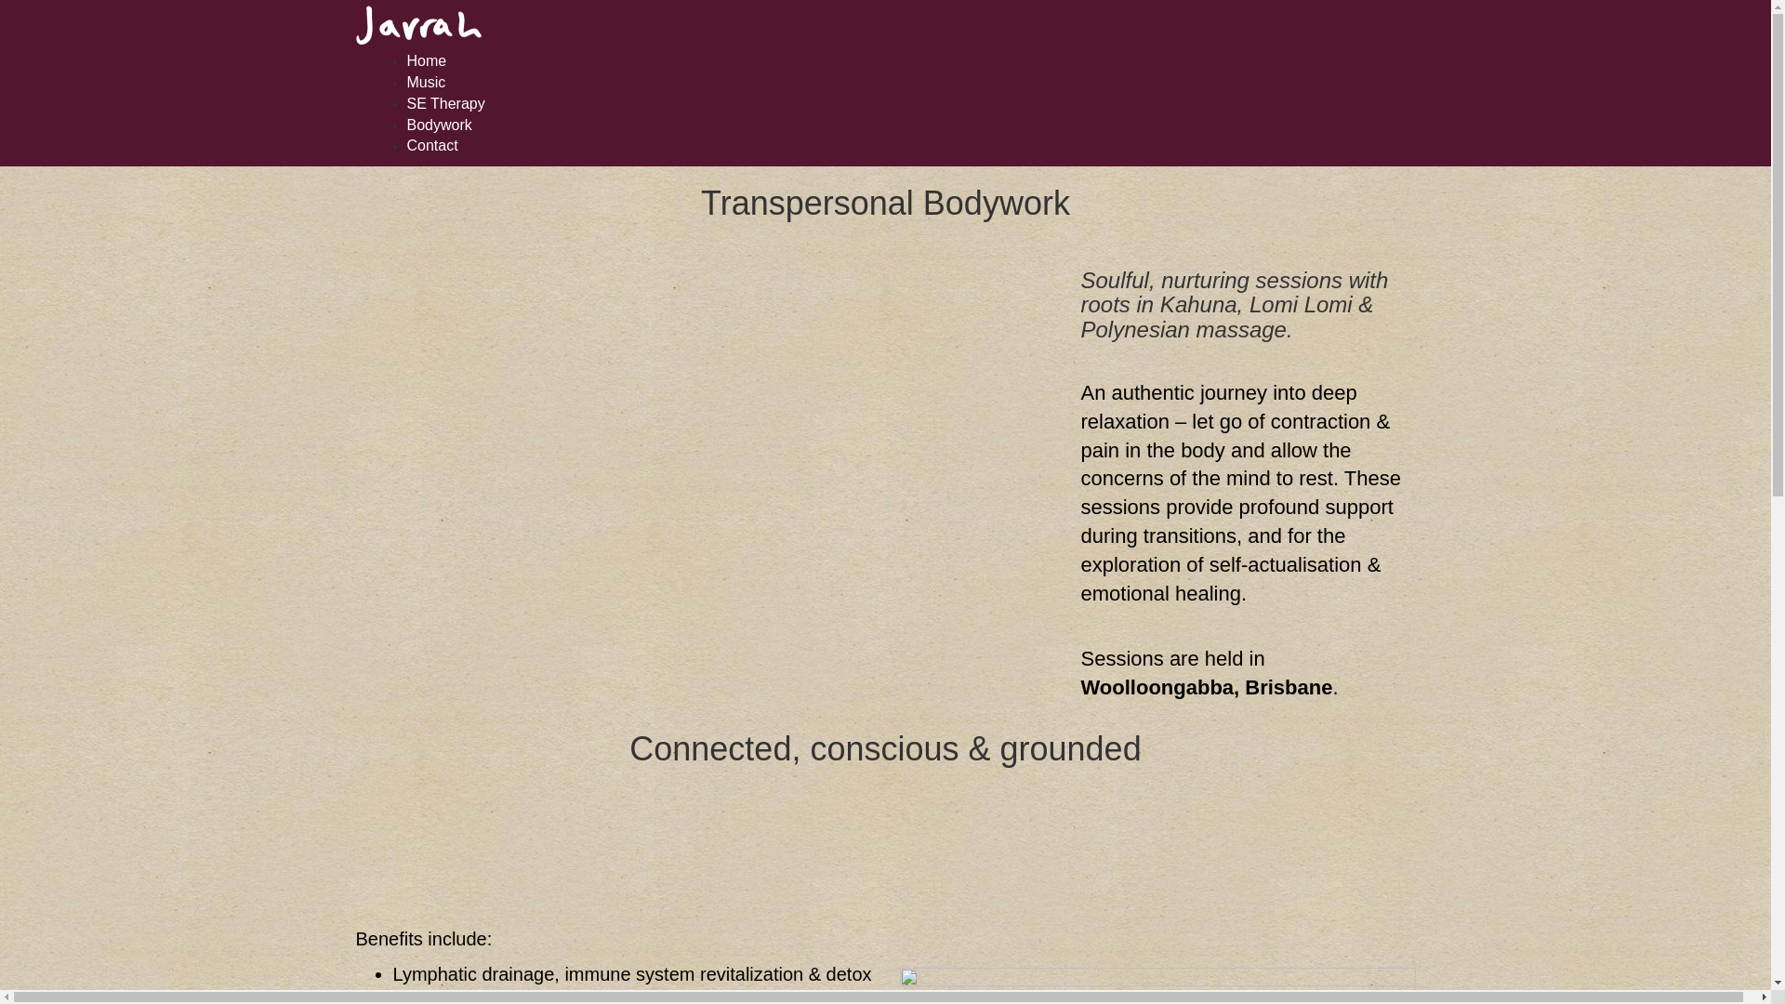 This screenshot has width=1785, height=1004. I want to click on Music, so click(427, 82).